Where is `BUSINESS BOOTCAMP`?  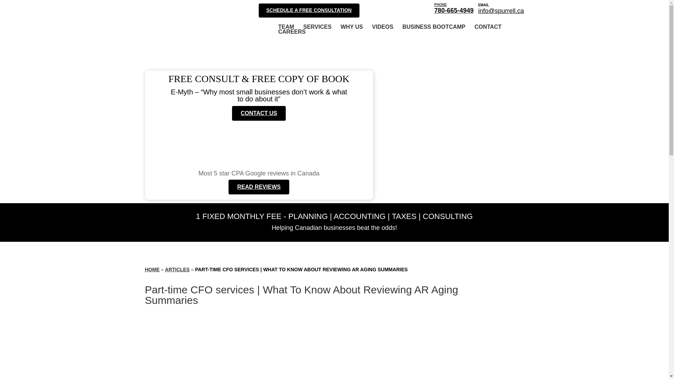
BUSINESS BOOTCAMP is located at coordinates (434, 27).